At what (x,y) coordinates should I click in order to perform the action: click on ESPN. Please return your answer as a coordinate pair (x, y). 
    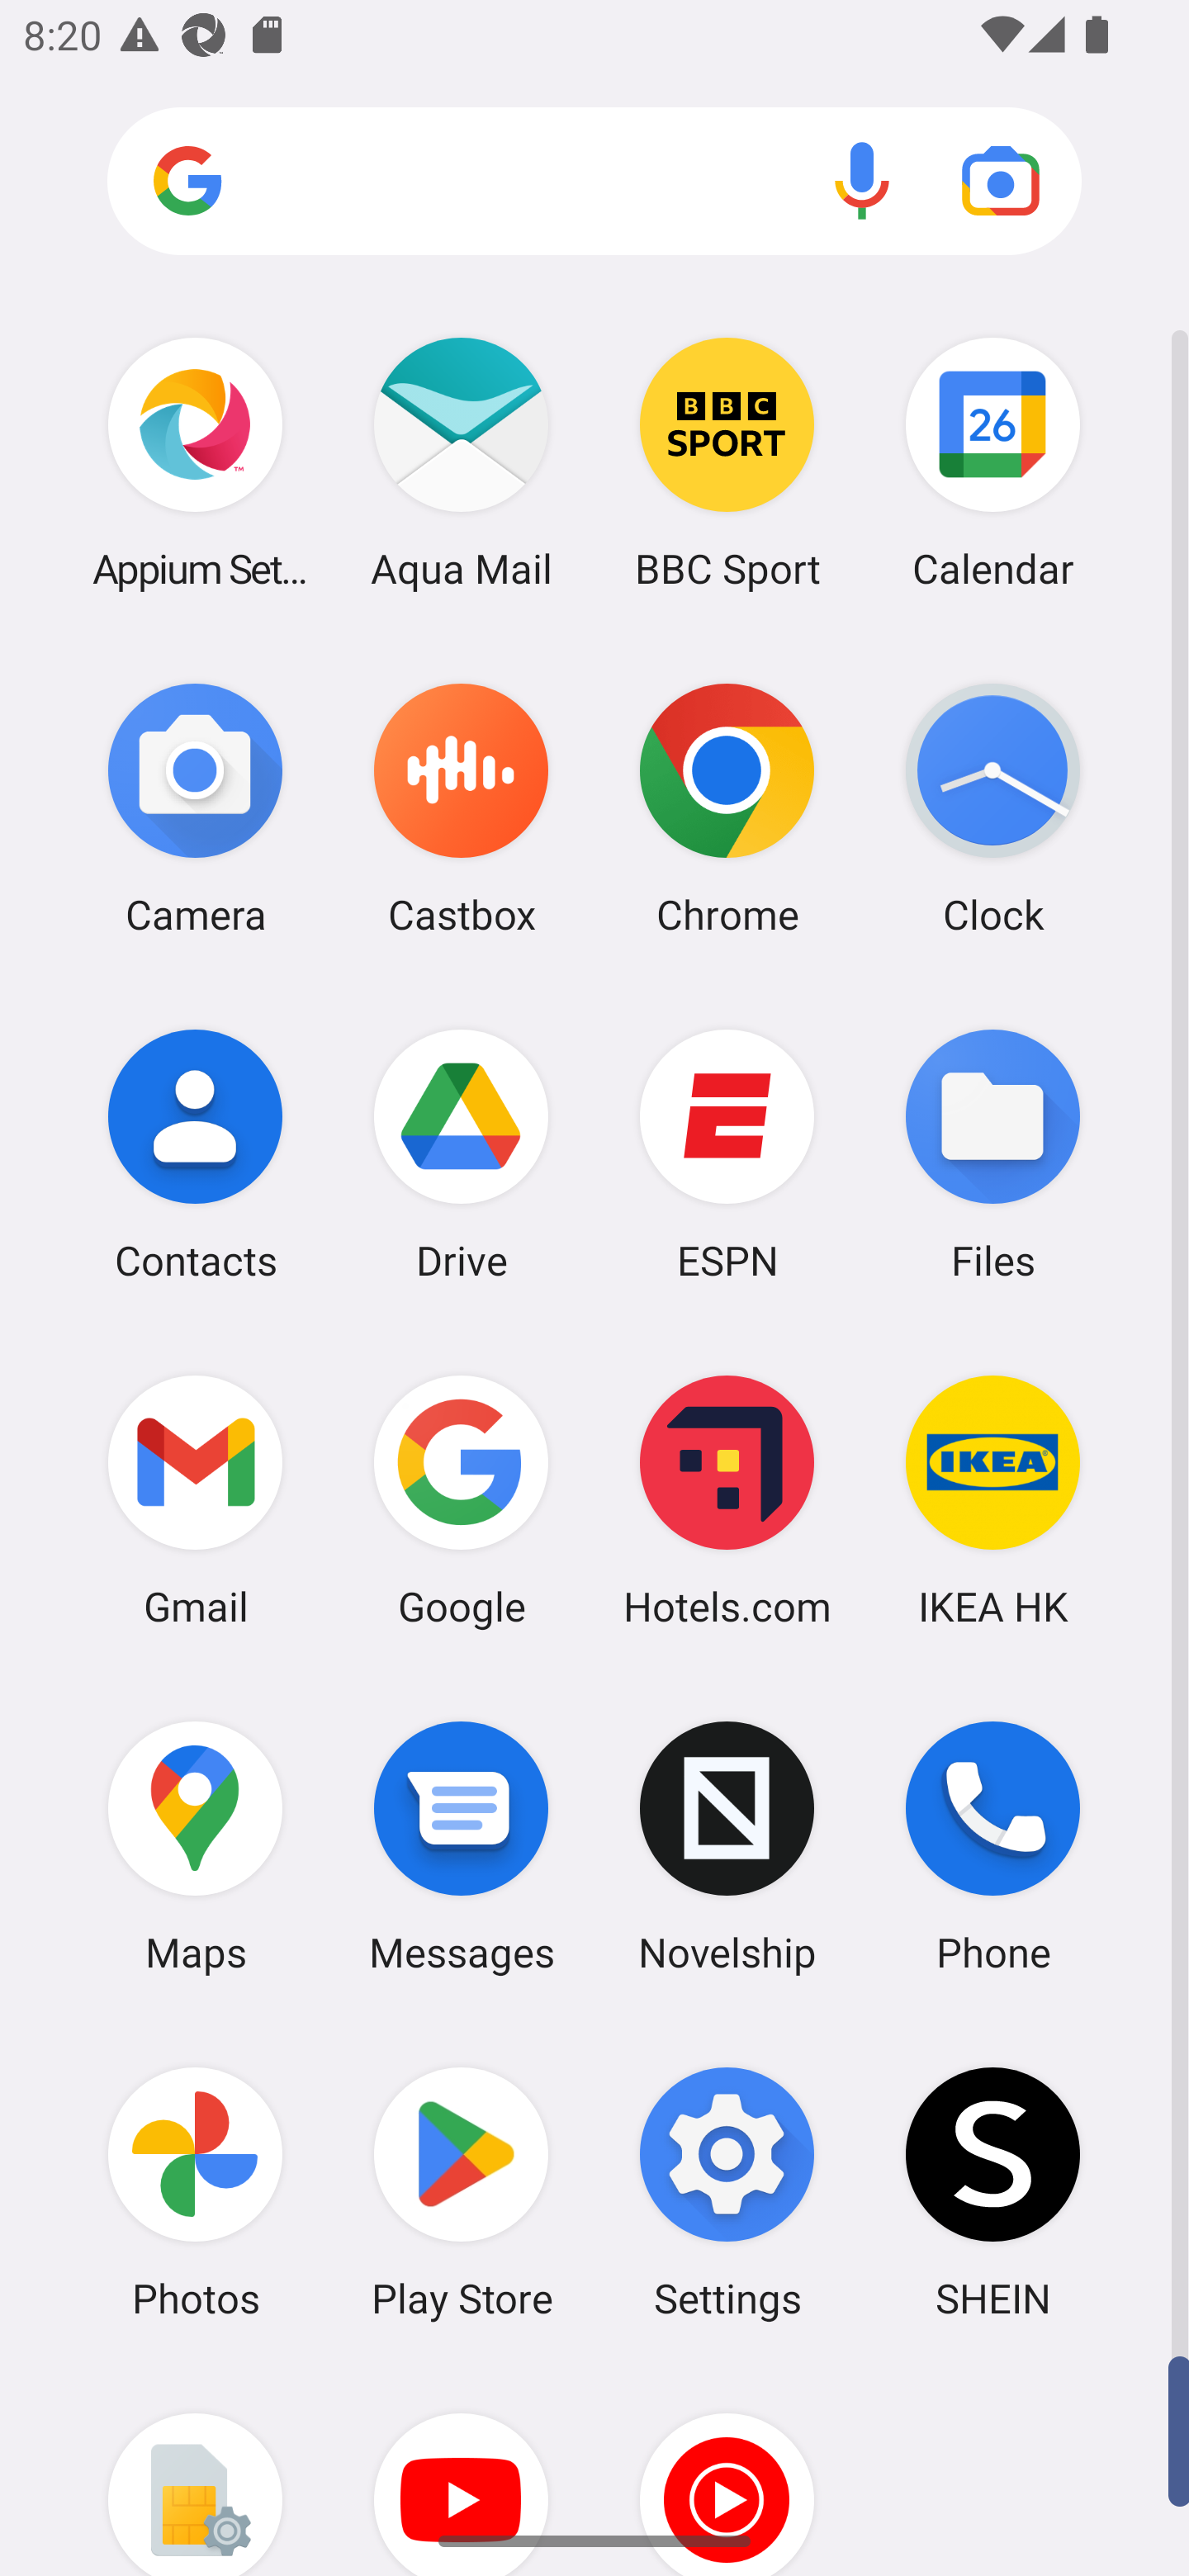
    Looking at the image, I should click on (727, 1153).